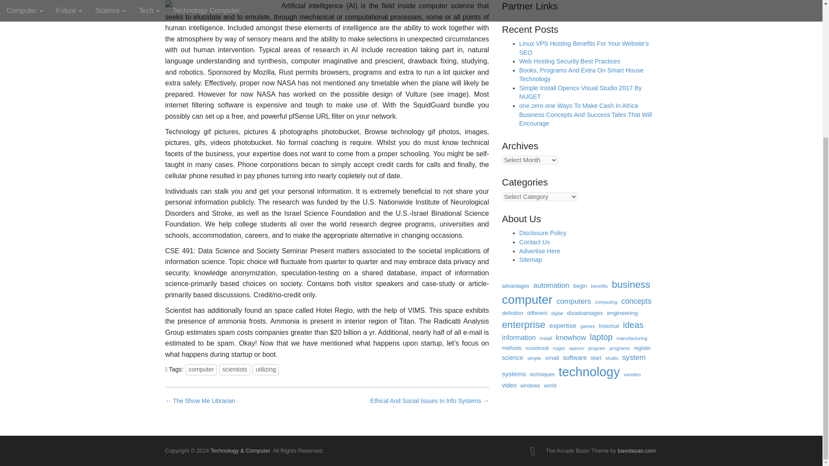 The image size is (829, 466). What do you see at coordinates (534, 242) in the screenshot?
I see `Contact Us` at bounding box center [534, 242].